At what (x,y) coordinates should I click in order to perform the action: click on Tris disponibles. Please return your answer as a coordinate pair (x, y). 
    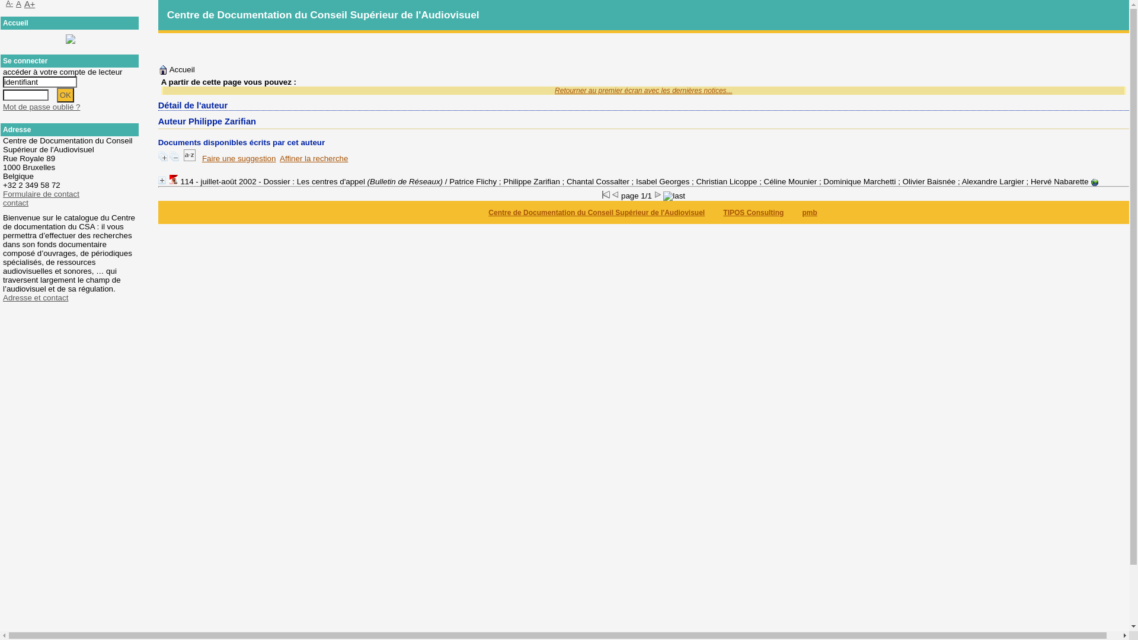
    Looking at the image, I should click on (190, 159).